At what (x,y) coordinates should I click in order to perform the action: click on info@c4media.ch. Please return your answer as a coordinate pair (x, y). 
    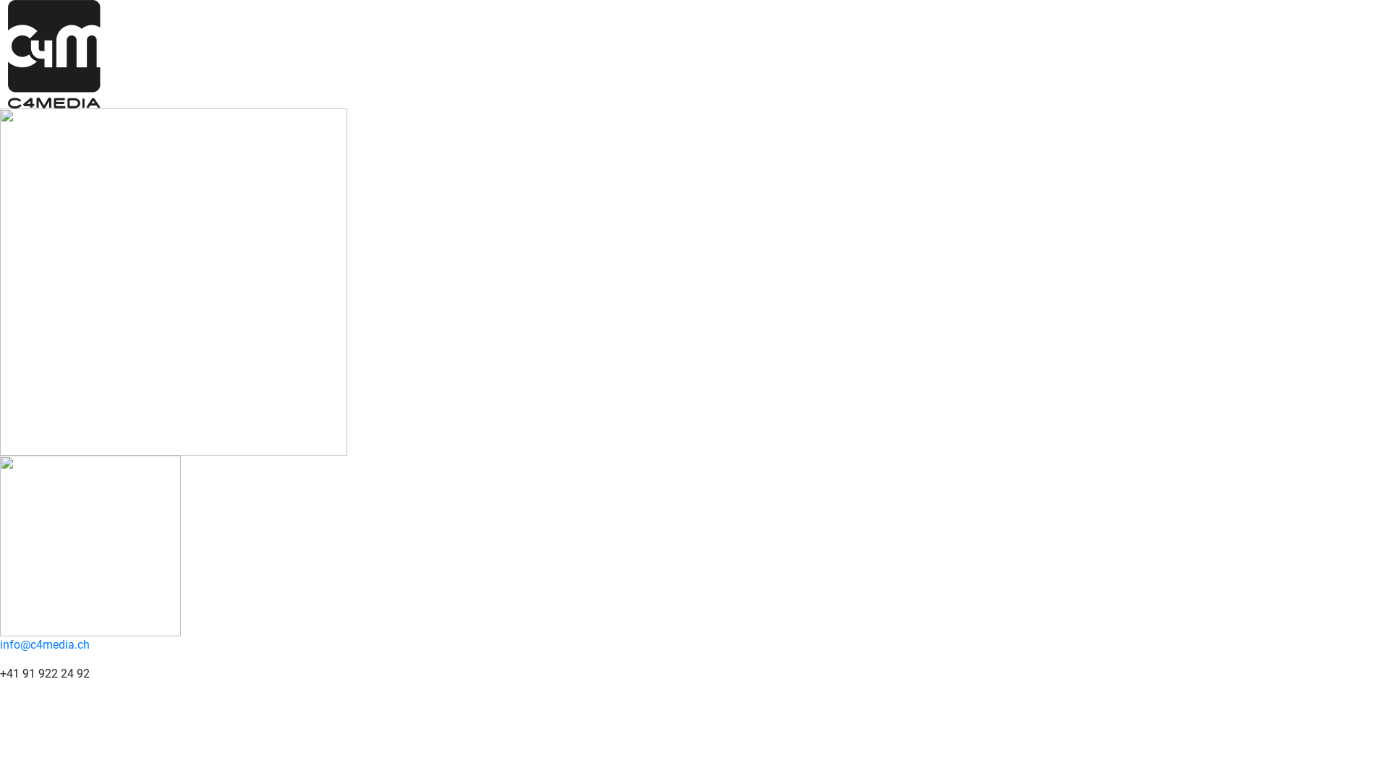
    Looking at the image, I should click on (45, 645).